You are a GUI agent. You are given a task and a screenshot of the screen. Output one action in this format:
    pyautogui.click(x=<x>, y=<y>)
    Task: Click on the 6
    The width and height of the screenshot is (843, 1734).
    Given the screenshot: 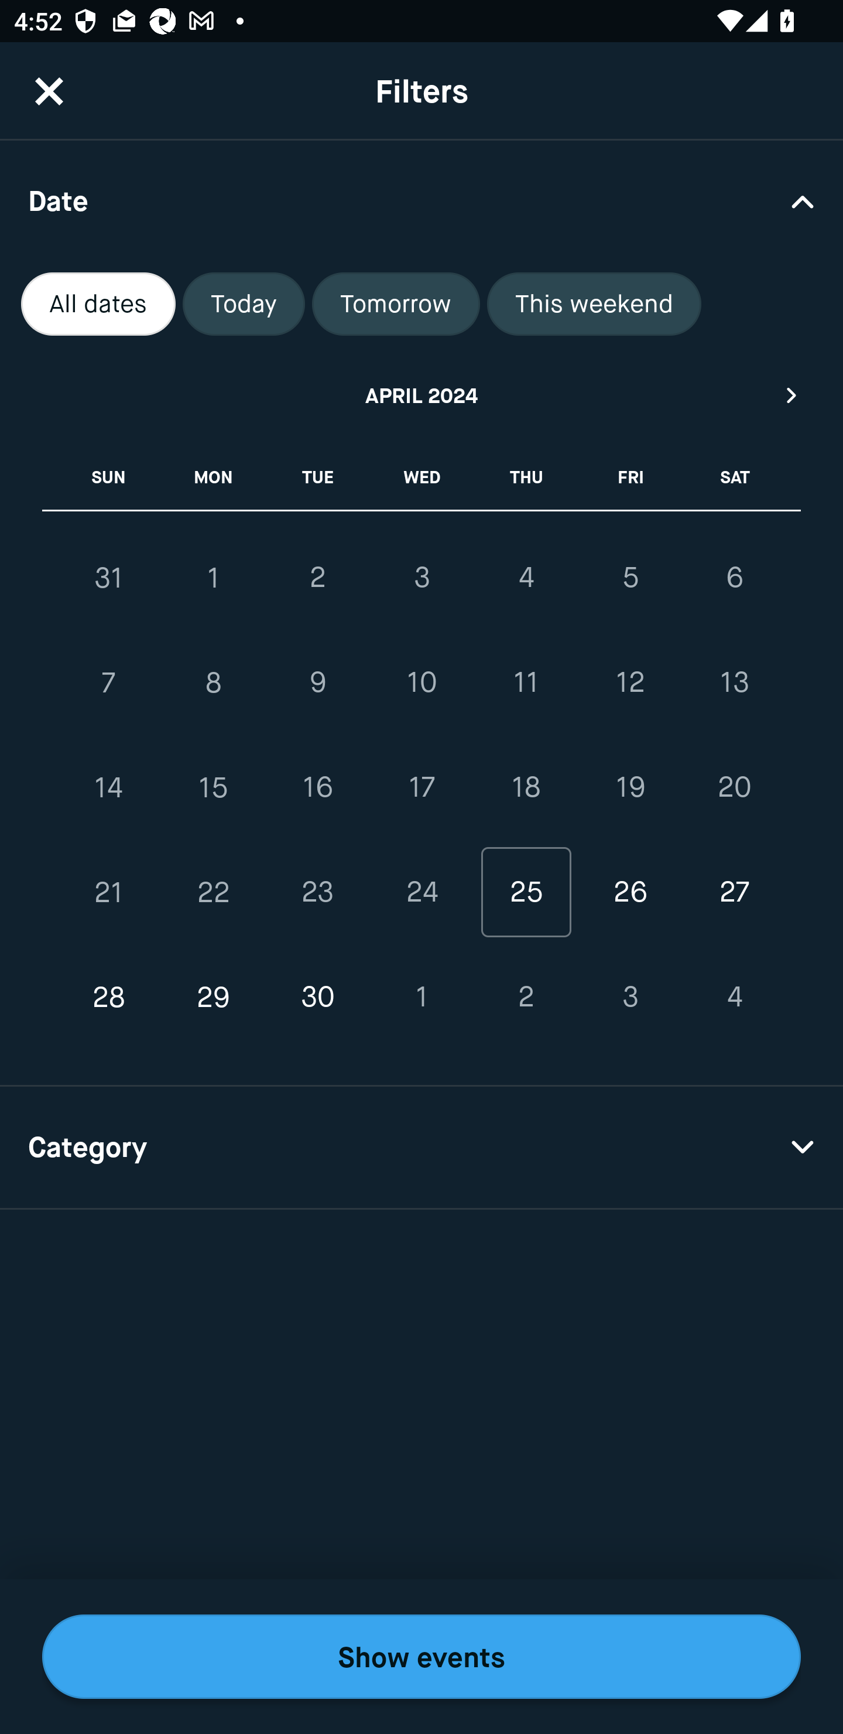 What is the action you would take?
    pyautogui.click(x=734, y=577)
    